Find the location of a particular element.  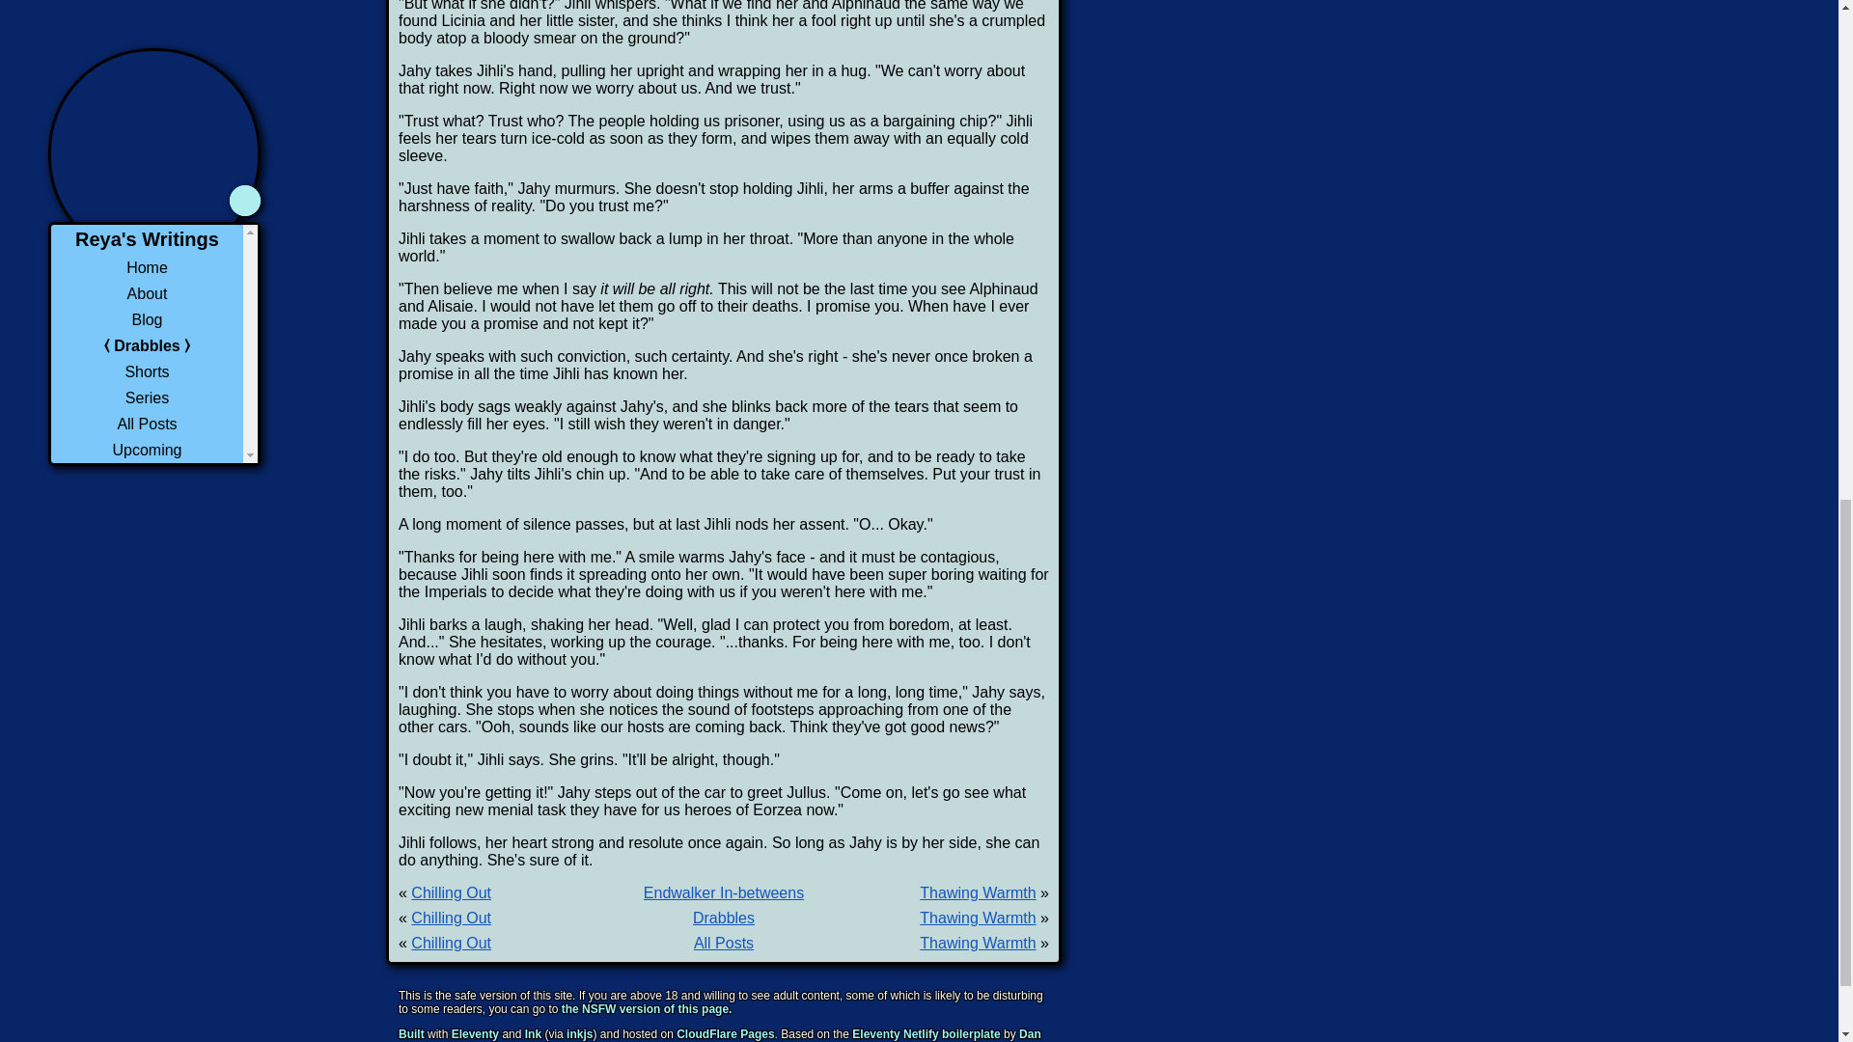

All Posts is located at coordinates (724, 943).